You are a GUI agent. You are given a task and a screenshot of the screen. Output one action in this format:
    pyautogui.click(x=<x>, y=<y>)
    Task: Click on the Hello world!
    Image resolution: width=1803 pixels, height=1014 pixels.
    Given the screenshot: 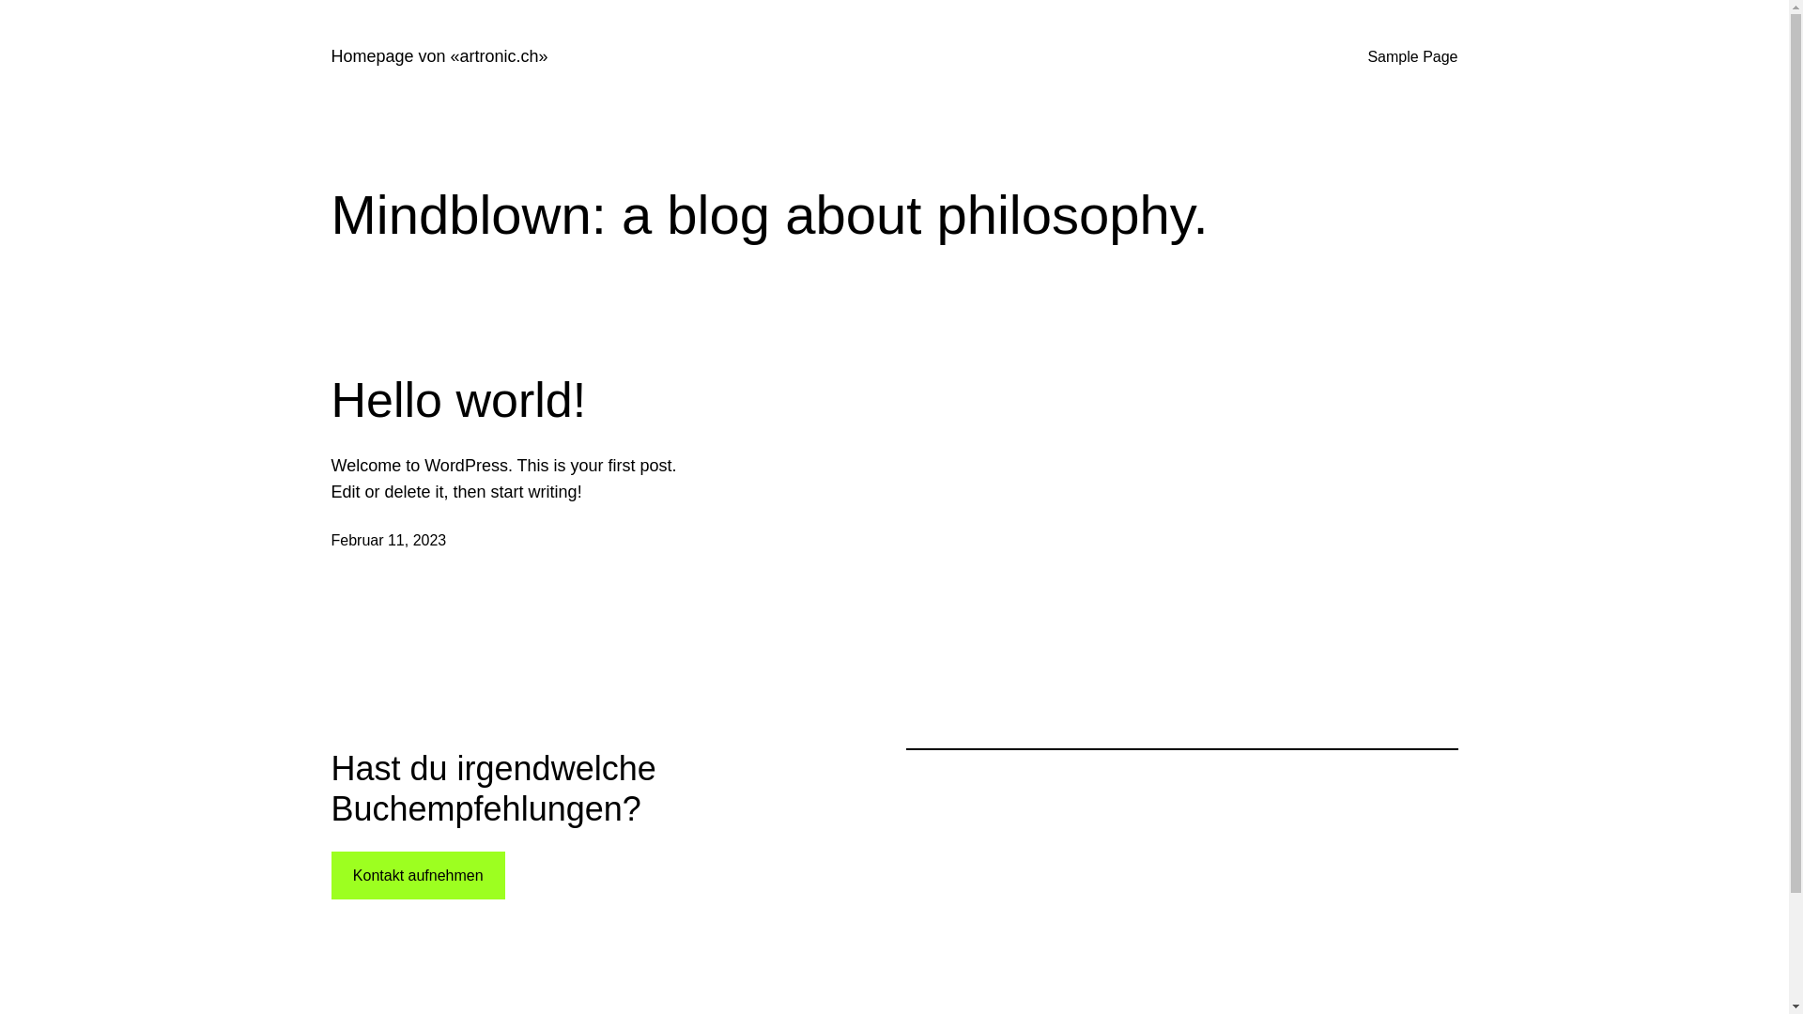 What is the action you would take?
    pyautogui.click(x=458, y=400)
    